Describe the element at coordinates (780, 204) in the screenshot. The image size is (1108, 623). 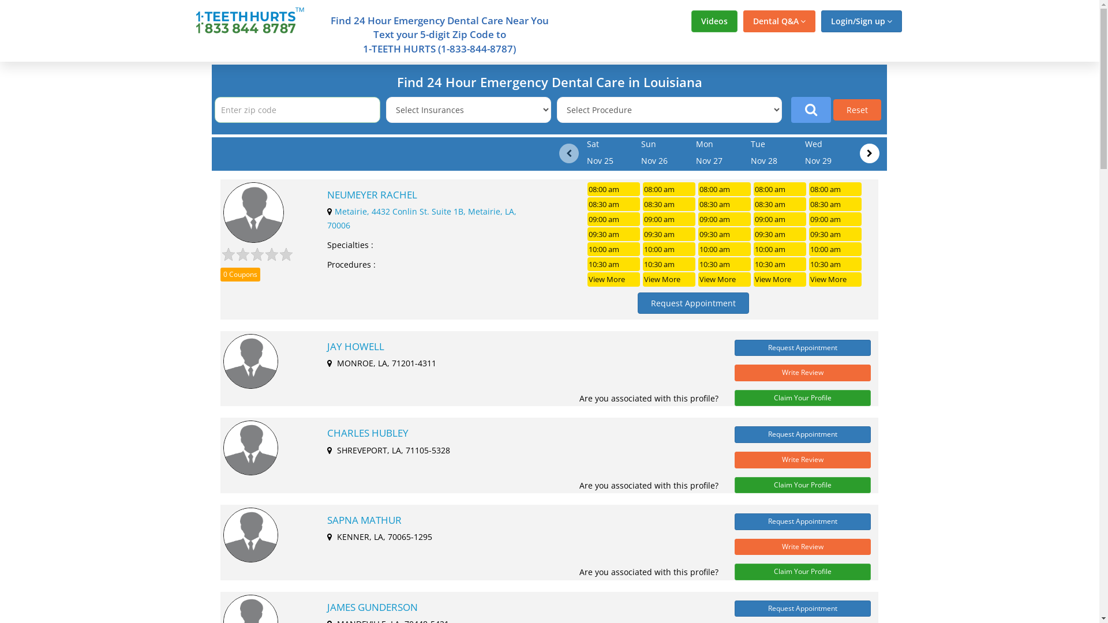
I see `08:30 am` at that location.